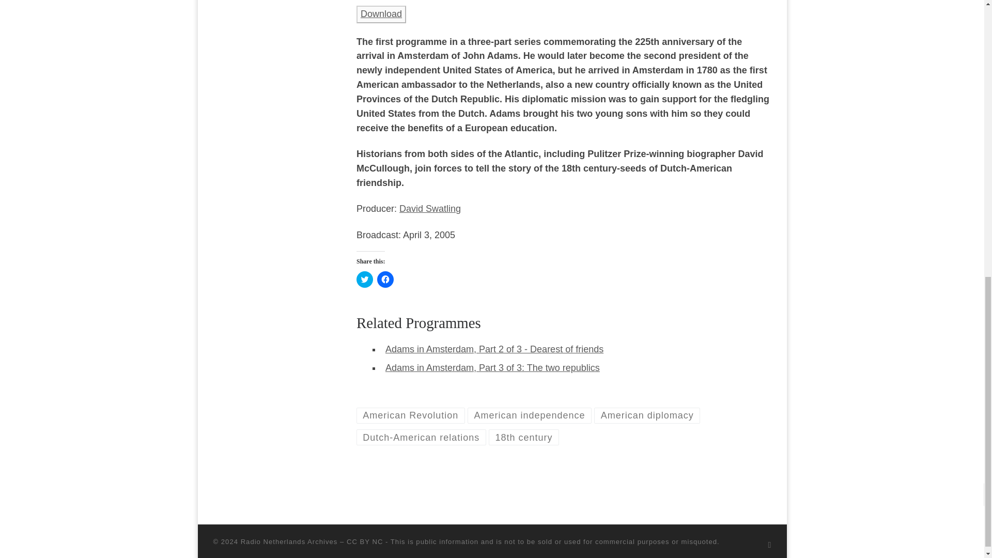 This screenshot has width=992, height=558. What do you see at coordinates (364, 279) in the screenshot?
I see `Click to share on Twitter` at bounding box center [364, 279].